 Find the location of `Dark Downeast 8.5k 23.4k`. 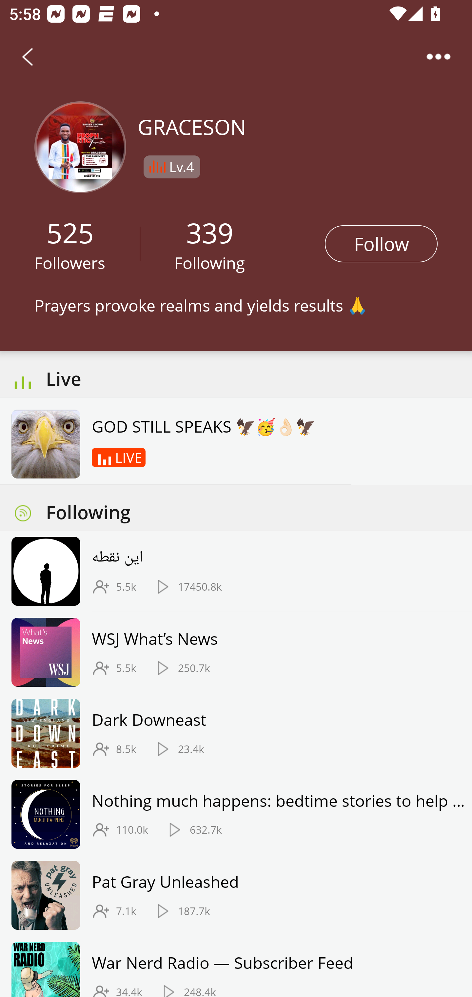

Dark Downeast 8.5k 23.4k is located at coordinates (236, 733).